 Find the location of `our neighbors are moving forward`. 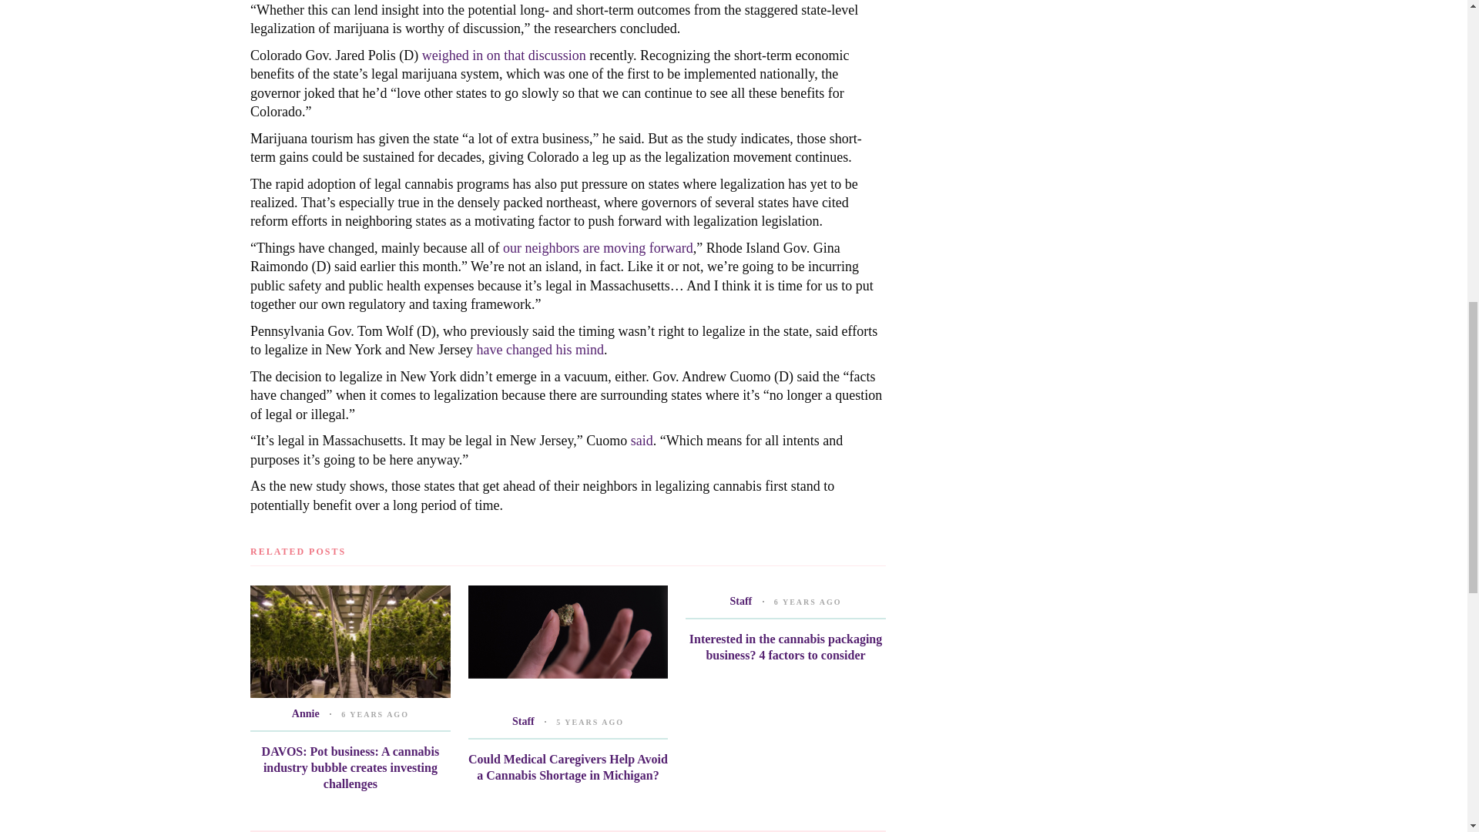

our neighbors are moving forward is located at coordinates (598, 248).